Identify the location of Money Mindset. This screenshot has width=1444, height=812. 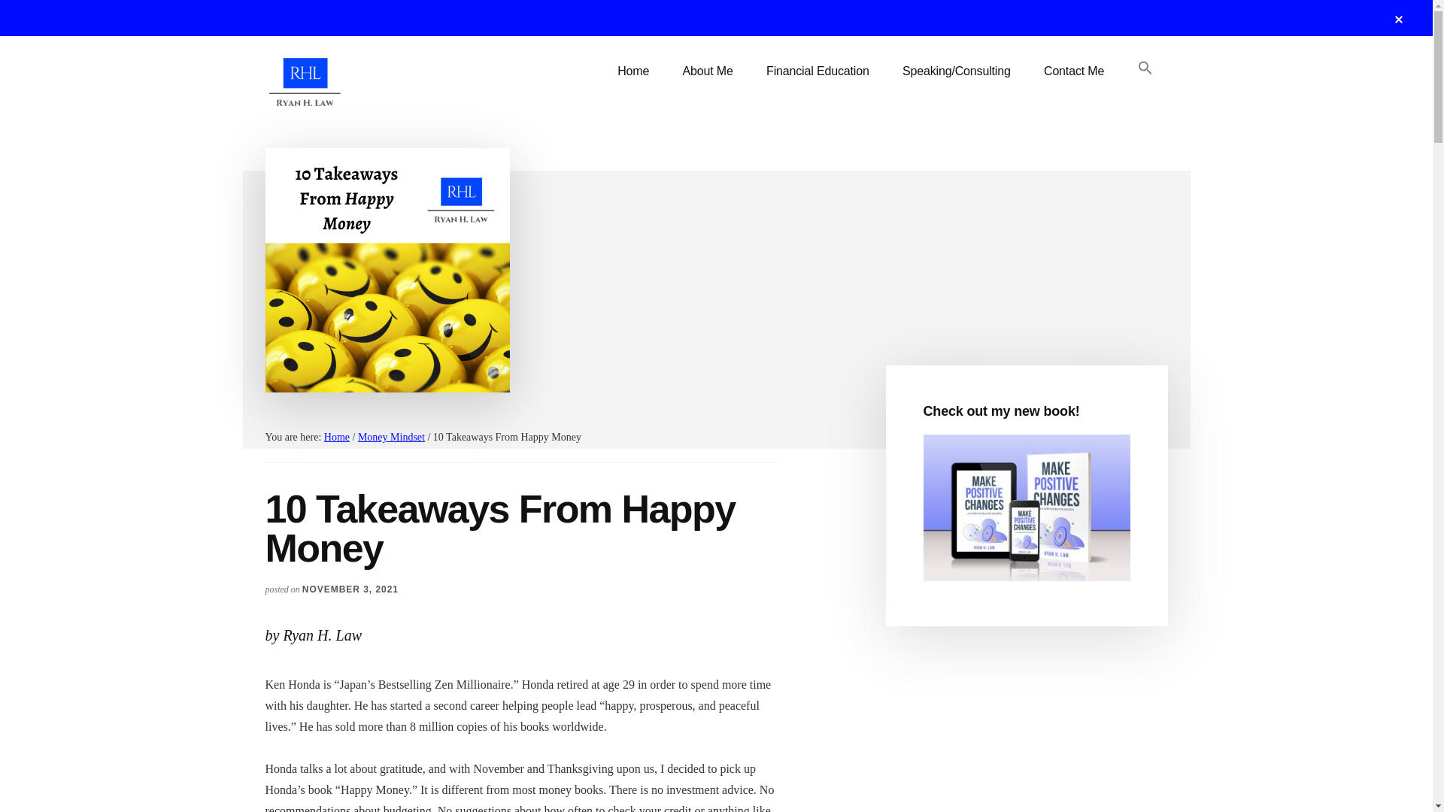
(391, 436).